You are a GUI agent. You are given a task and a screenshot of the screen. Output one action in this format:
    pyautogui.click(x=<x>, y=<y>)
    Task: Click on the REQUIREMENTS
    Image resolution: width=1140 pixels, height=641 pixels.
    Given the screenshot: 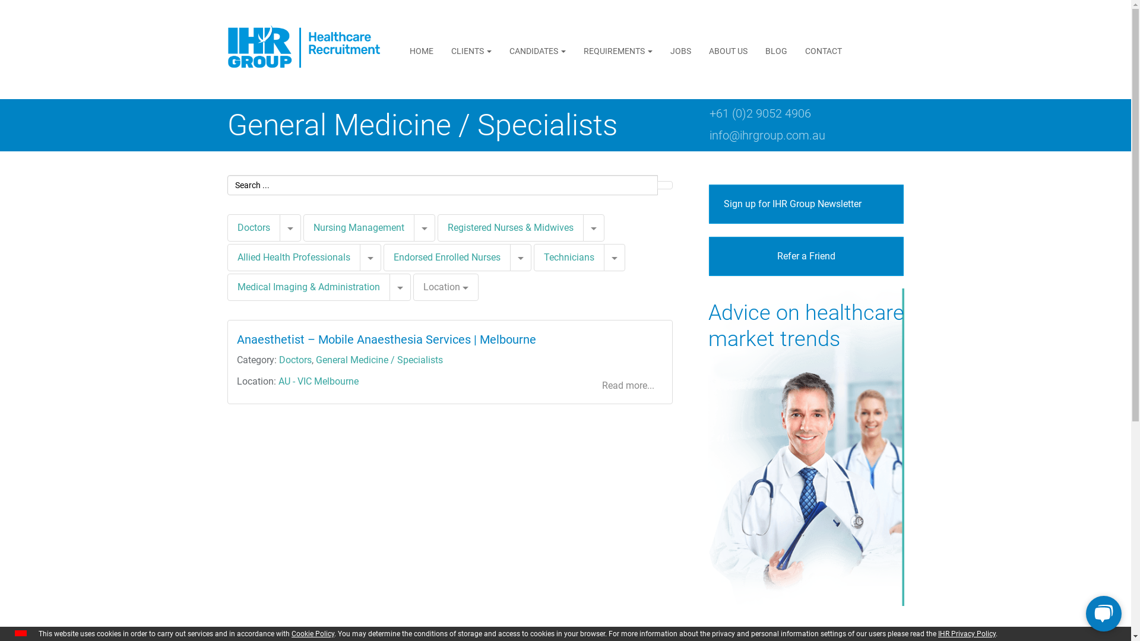 What is the action you would take?
    pyautogui.click(x=618, y=51)
    